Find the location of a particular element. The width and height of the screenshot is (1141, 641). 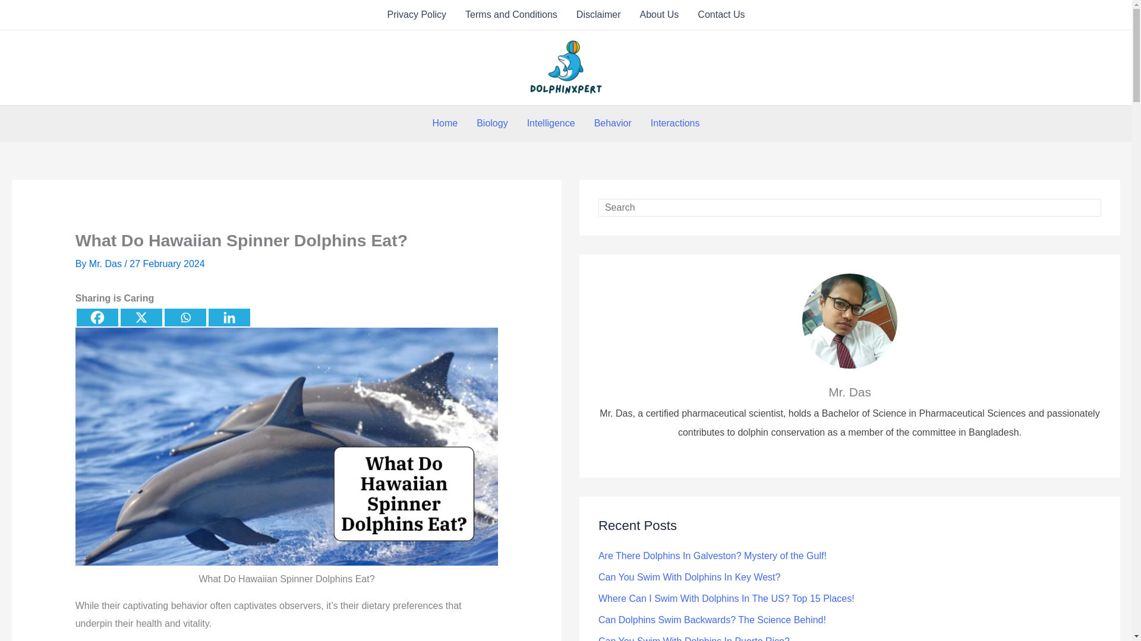

Home is located at coordinates (446, 123).